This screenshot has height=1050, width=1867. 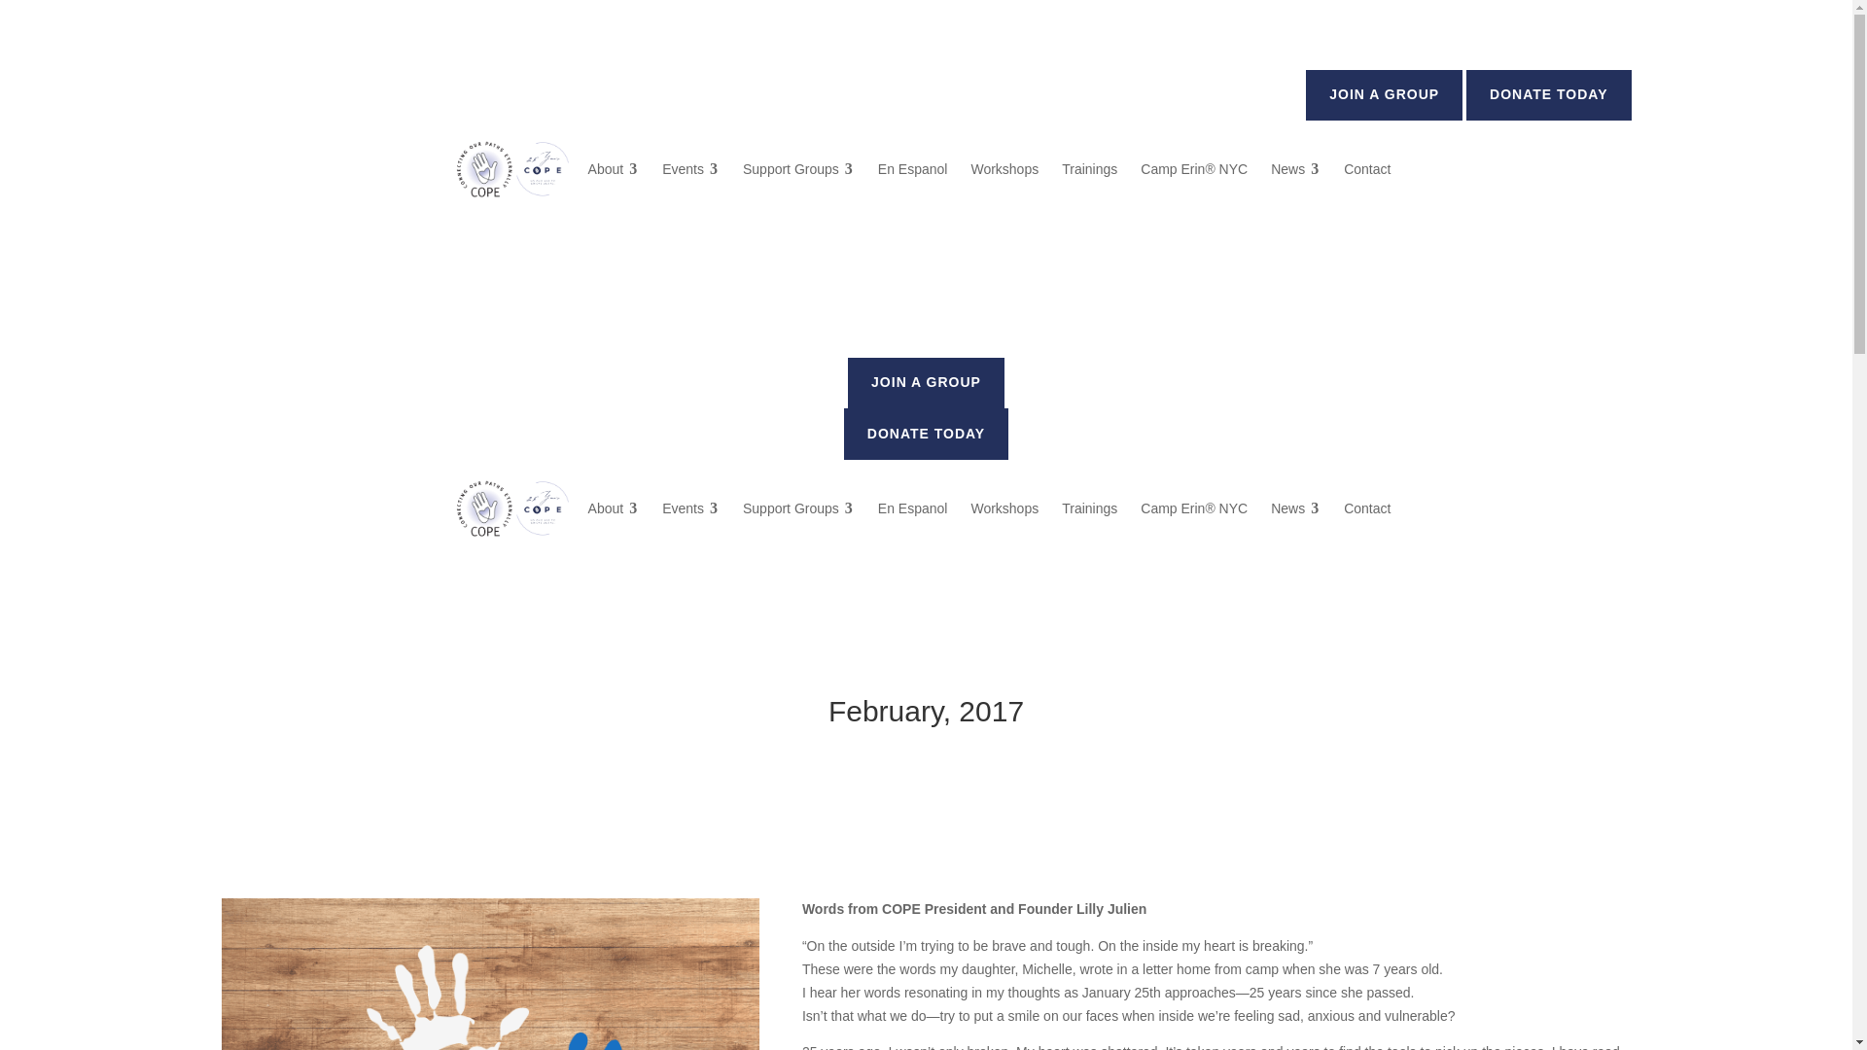 What do you see at coordinates (798, 169) in the screenshot?
I see `Support Groups` at bounding box center [798, 169].